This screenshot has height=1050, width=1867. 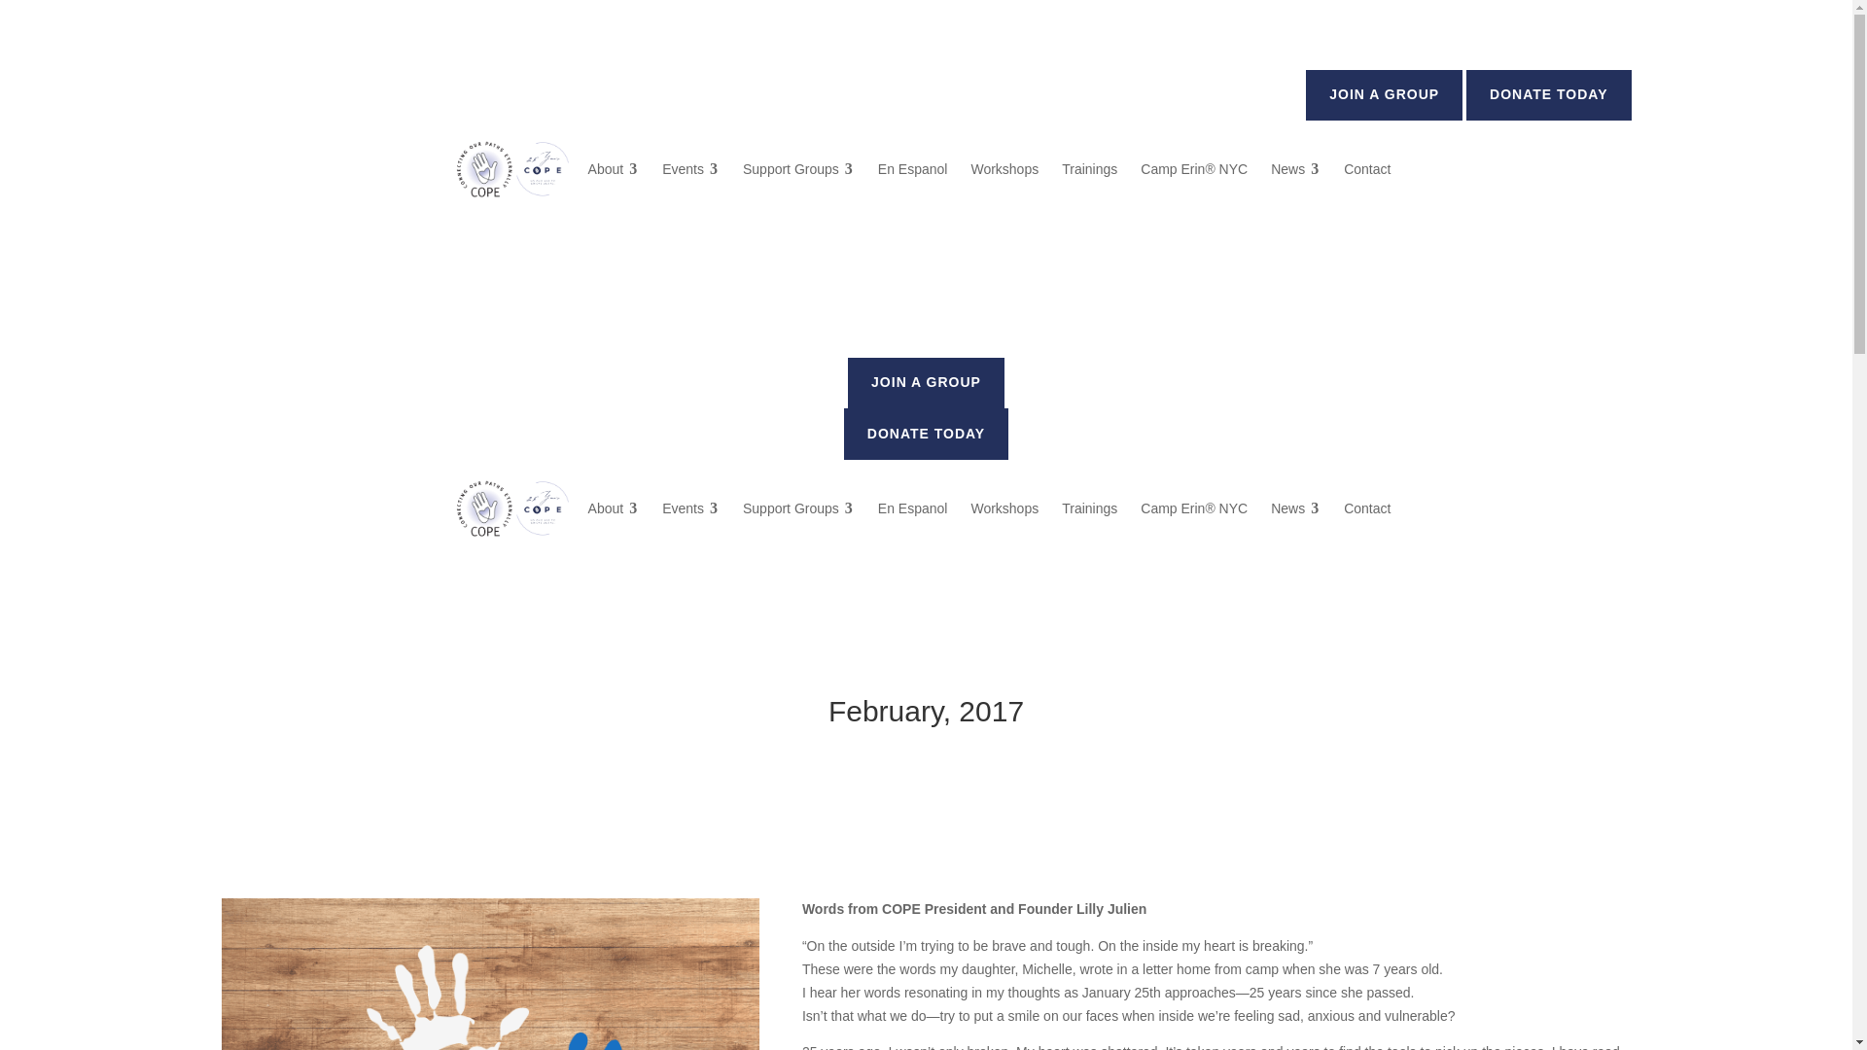 What do you see at coordinates (798, 169) in the screenshot?
I see `Support Groups` at bounding box center [798, 169].